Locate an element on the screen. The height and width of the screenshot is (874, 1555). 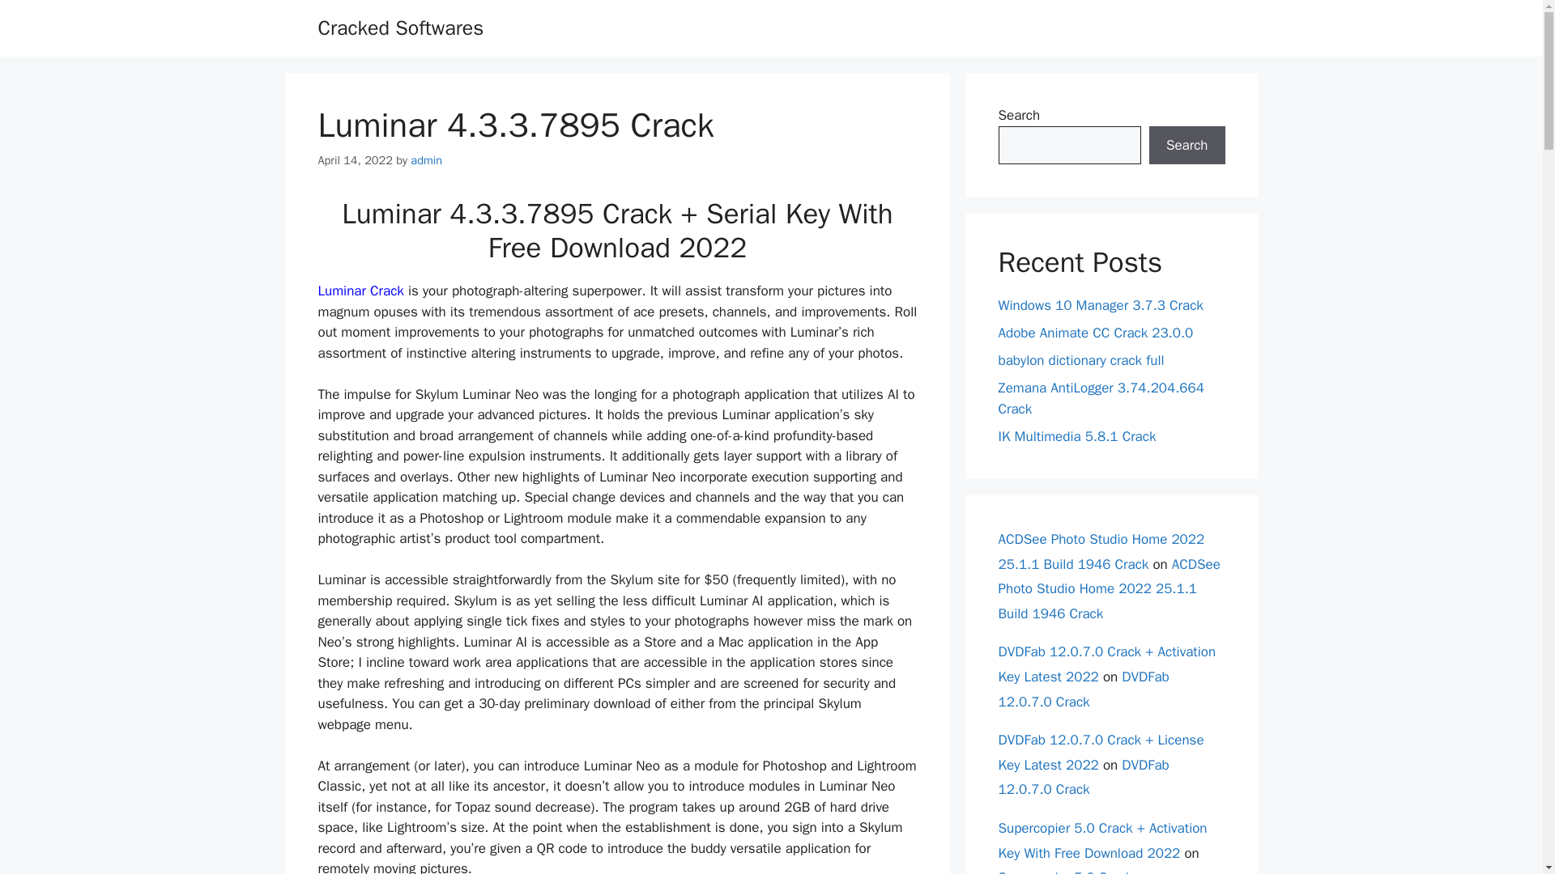
ACDSee Photo Studio Home 2022 25.1.1 Build 1946 Crack is located at coordinates (1101, 552).